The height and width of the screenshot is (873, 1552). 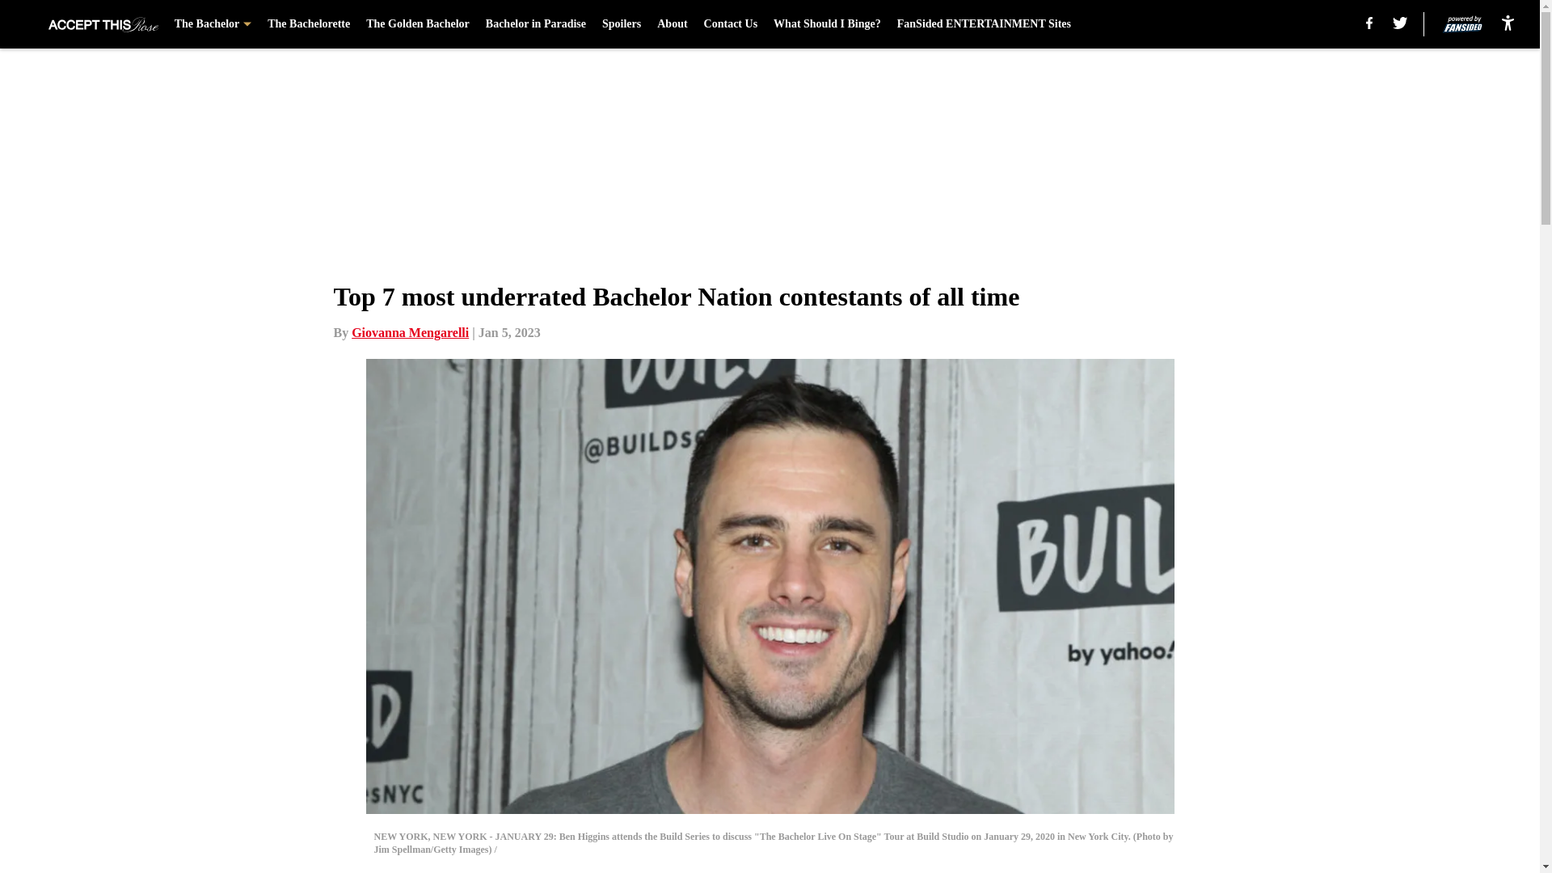 I want to click on FanSided ENTERTAINMENT Sites, so click(x=983, y=24).